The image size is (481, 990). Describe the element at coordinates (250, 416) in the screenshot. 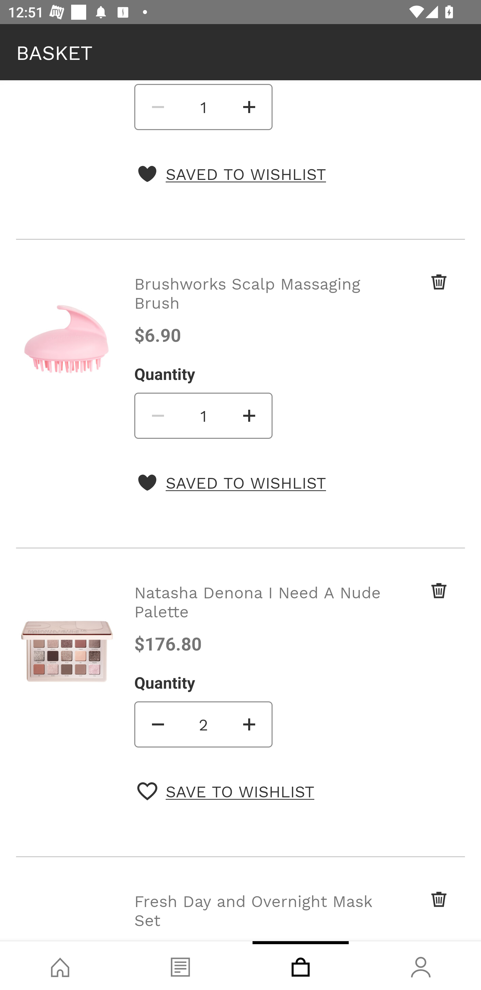

I see `Increase quantity` at that location.